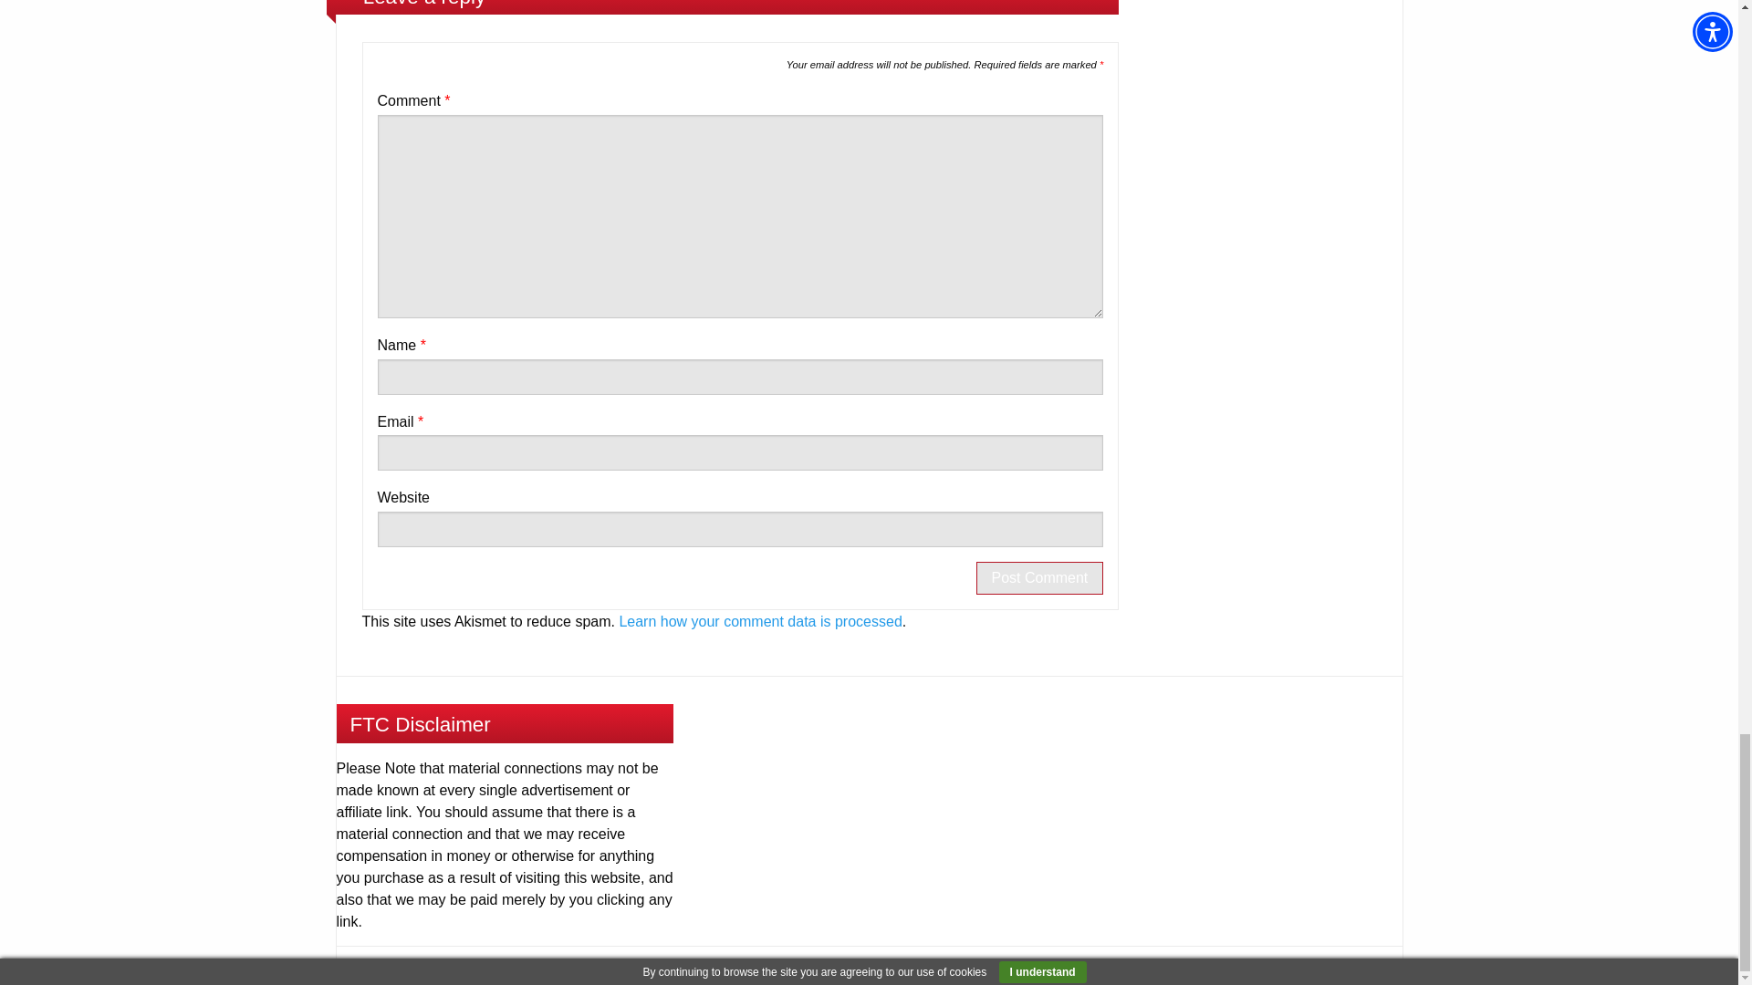 This screenshot has width=1752, height=985. What do you see at coordinates (1356, 965) in the screenshot?
I see `StylishWP` at bounding box center [1356, 965].